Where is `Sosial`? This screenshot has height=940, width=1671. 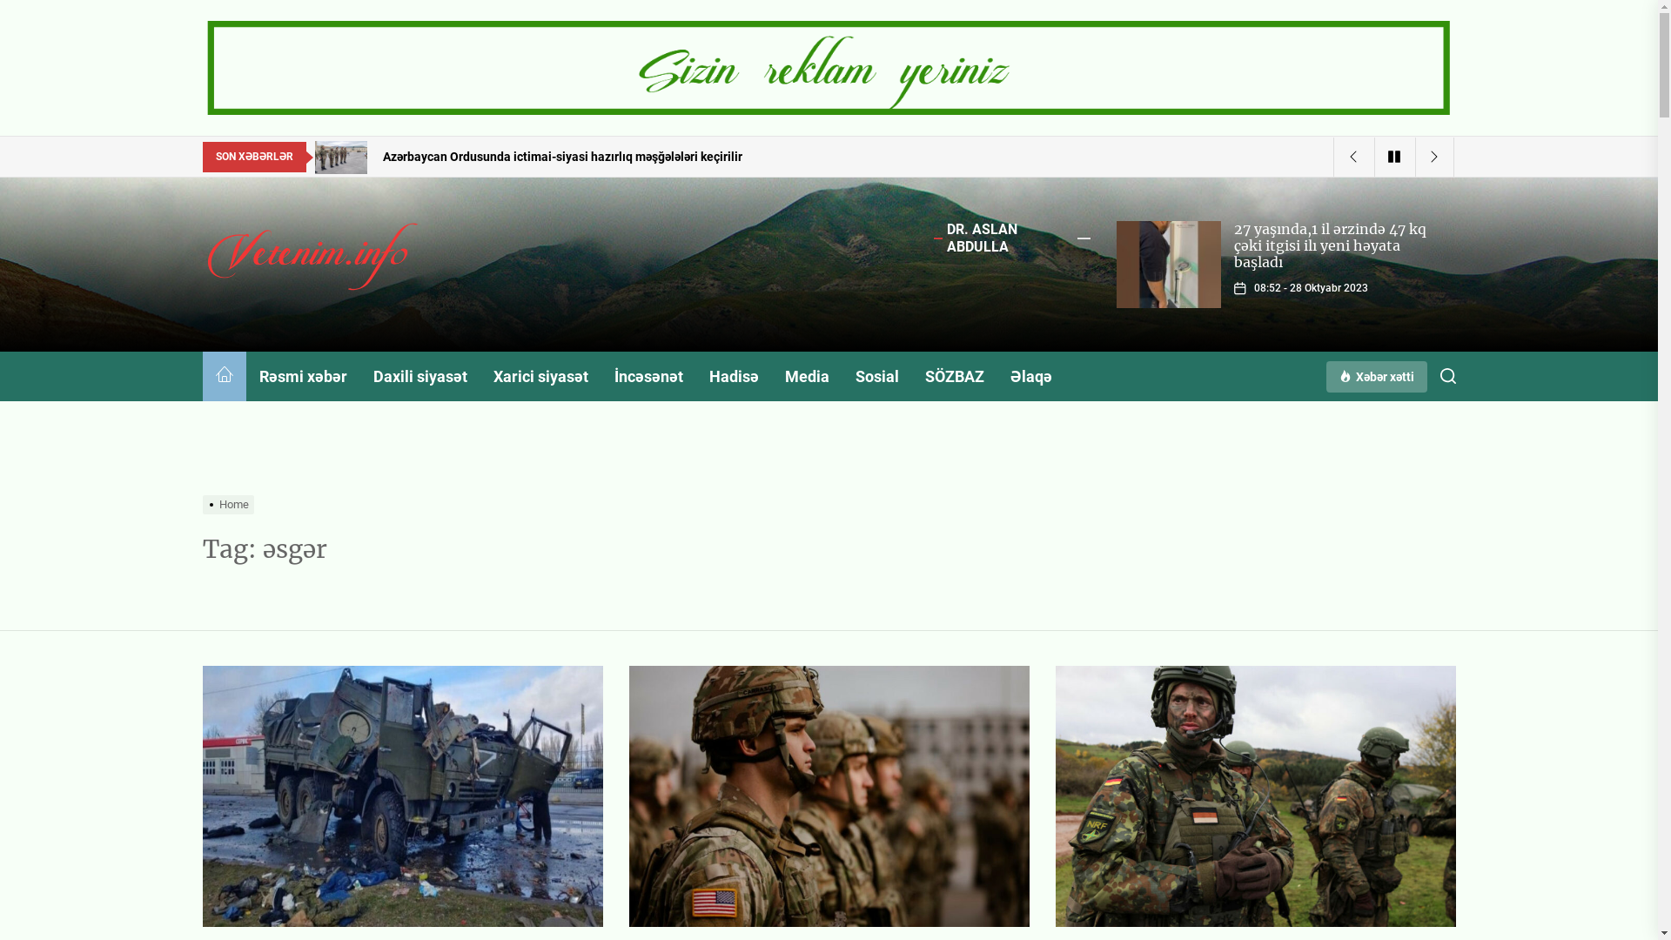 Sosial is located at coordinates (877, 376).